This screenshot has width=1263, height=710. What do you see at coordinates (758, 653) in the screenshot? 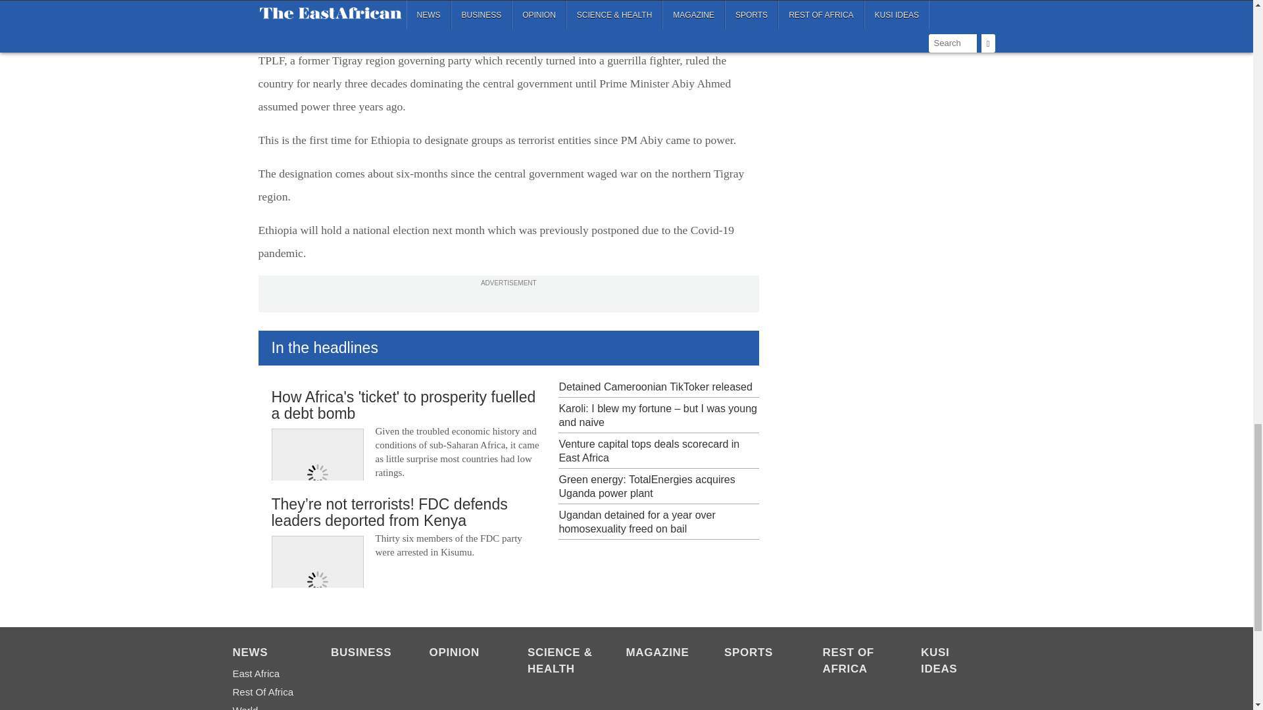
I see `Sports` at bounding box center [758, 653].